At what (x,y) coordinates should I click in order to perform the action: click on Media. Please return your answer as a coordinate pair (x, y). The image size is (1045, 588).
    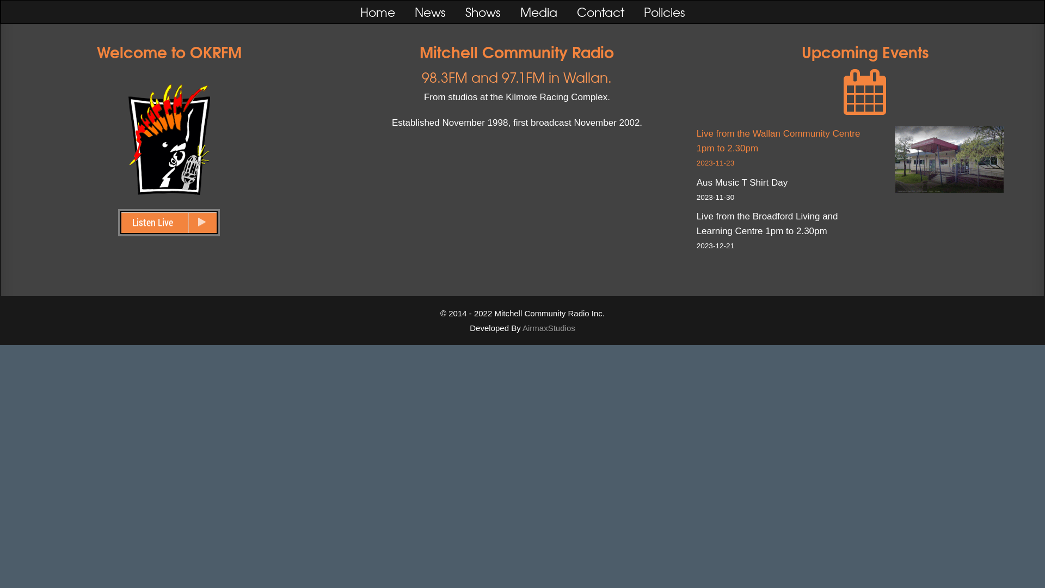
    Looking at the image, I should click on (539, 12).